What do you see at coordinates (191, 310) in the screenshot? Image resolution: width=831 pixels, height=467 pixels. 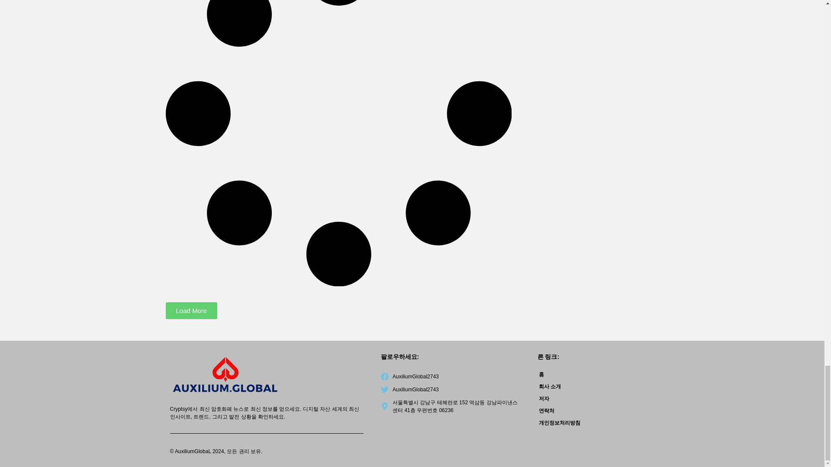 I see `Load More` at bounding box center [191, 310].